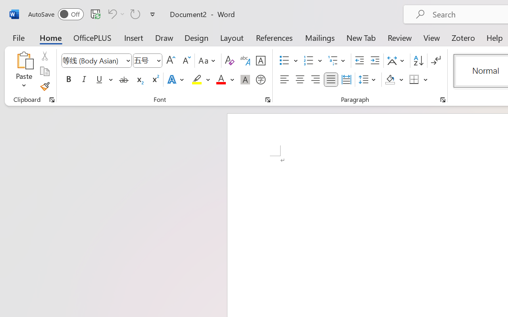  I want to click on Text Highlight Color, so click(201, 80).